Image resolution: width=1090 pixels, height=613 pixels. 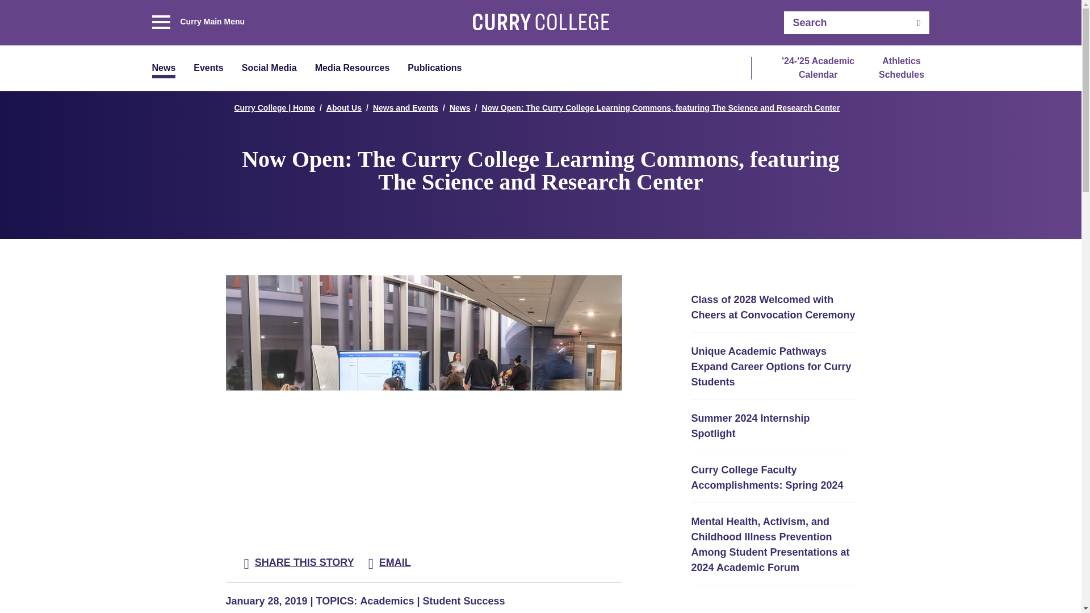 What do you see at coordinates (434, 69) in the screenshot?
I see `Publications` at bounding box center [434, 69].